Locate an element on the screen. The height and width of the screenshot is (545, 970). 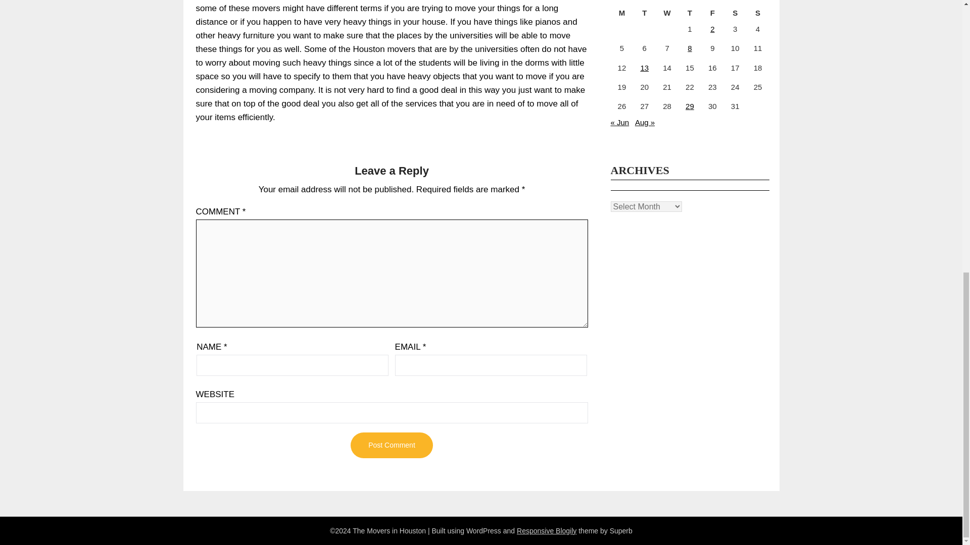
Monday is located at coordinates (621, 13).